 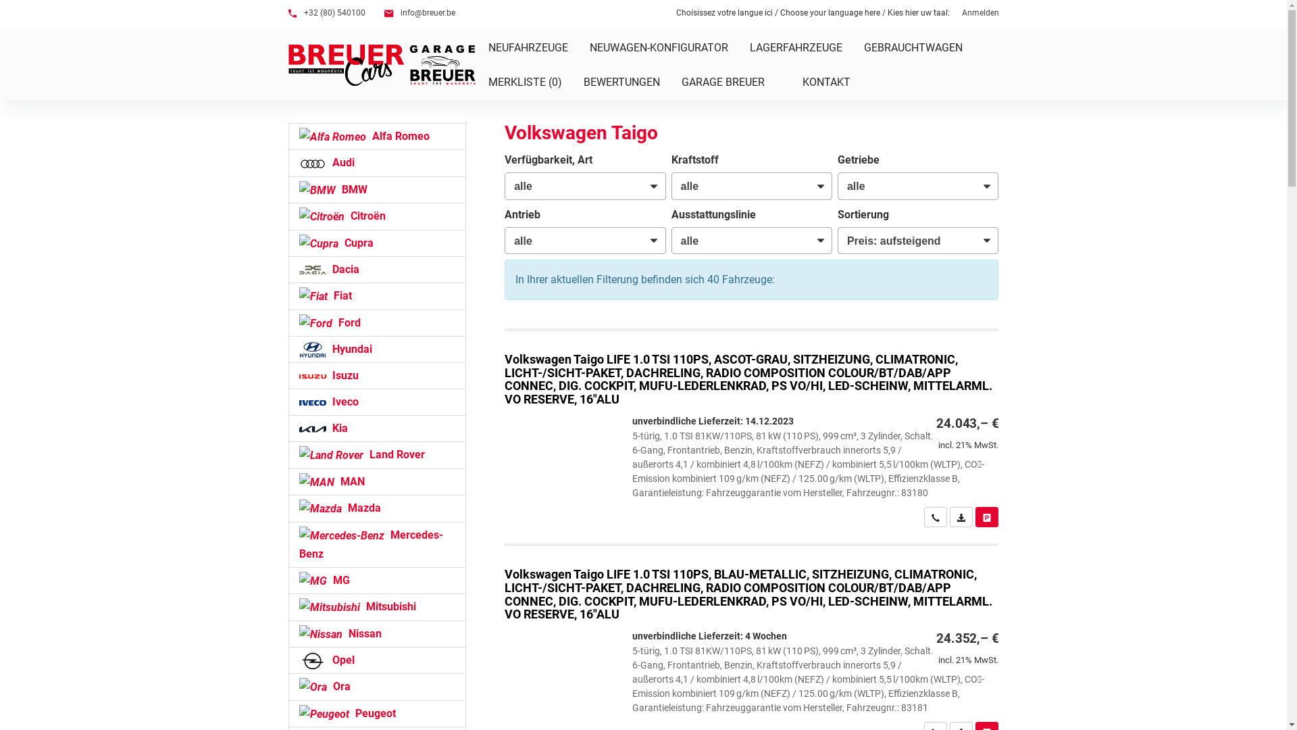 What do you see at coordinates (377, 190) in the screenshot?
I see `BMW` at bounding box center [377, 190].